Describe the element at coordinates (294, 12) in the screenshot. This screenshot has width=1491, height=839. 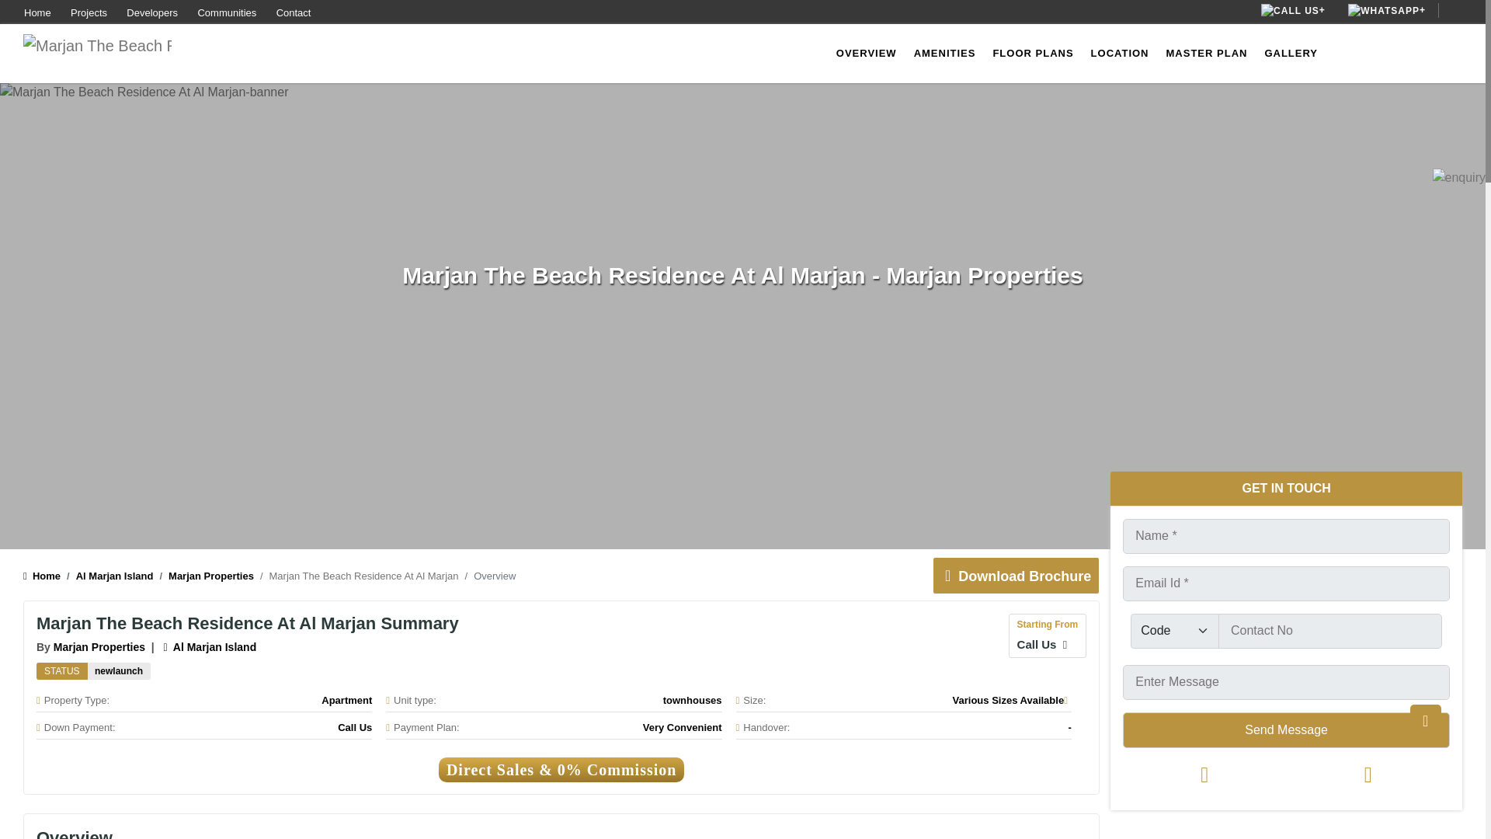
I see `Contact` at that location.